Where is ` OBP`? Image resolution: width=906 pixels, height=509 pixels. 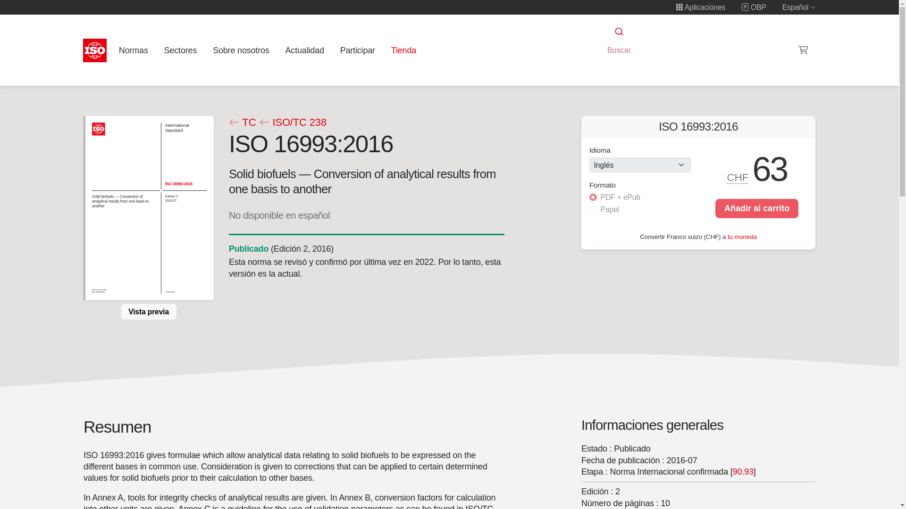
 OBP is located at coordinates (754, 7).